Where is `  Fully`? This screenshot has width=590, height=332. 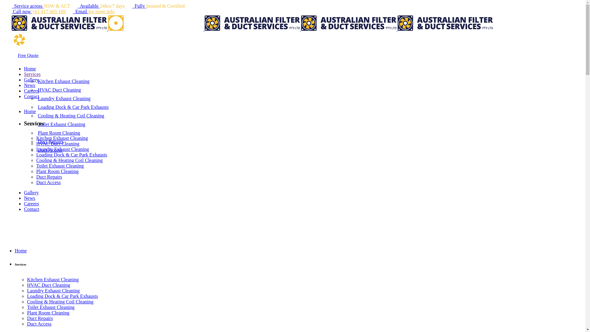
  Fully is located at coordinates (139, 6).